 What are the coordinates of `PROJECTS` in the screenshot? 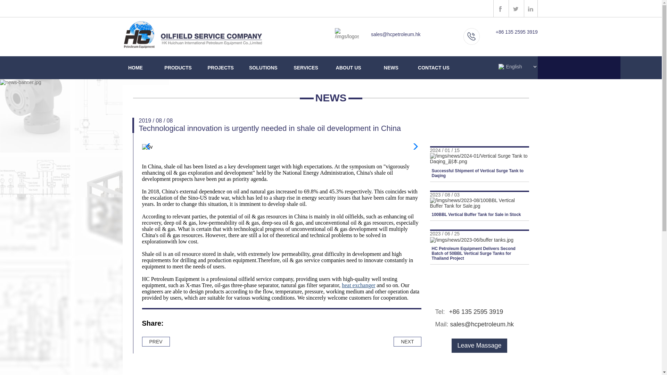 It's located at (221, 65).